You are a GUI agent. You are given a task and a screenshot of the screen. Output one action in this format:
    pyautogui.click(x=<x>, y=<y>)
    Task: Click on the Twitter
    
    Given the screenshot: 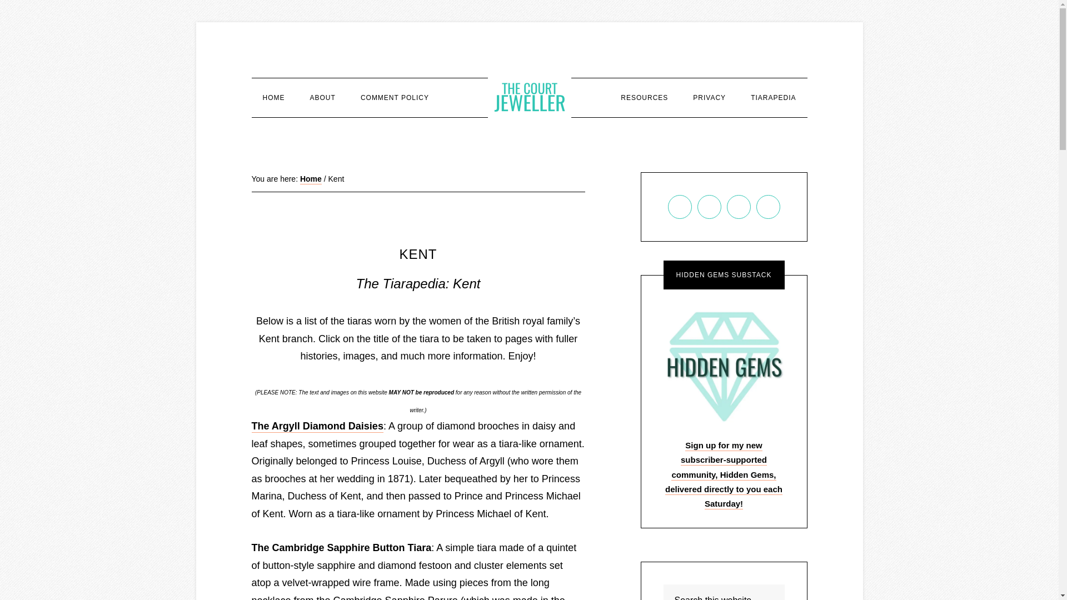 What is the action you would take?
    pyautogui.click(x=768, y=207)
    